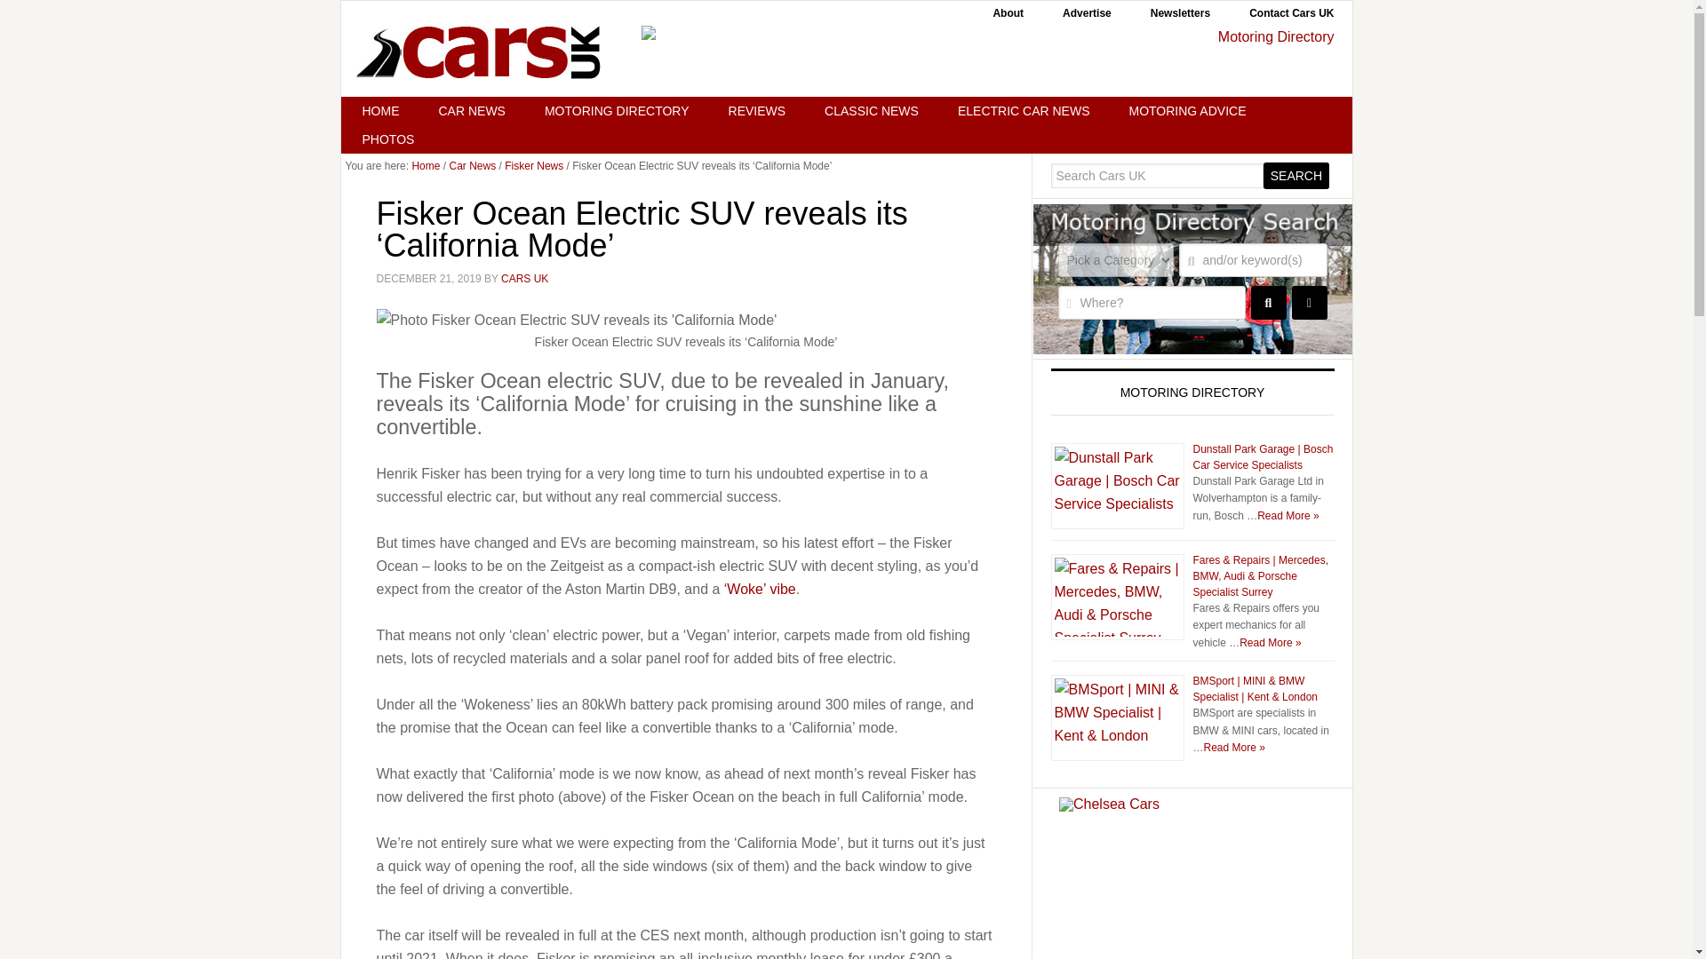 The width and height of the screenshot is (1706, 959). Describe the element at coordinates (524, 277) in the screenshot. I see `CARS UK` at that location.